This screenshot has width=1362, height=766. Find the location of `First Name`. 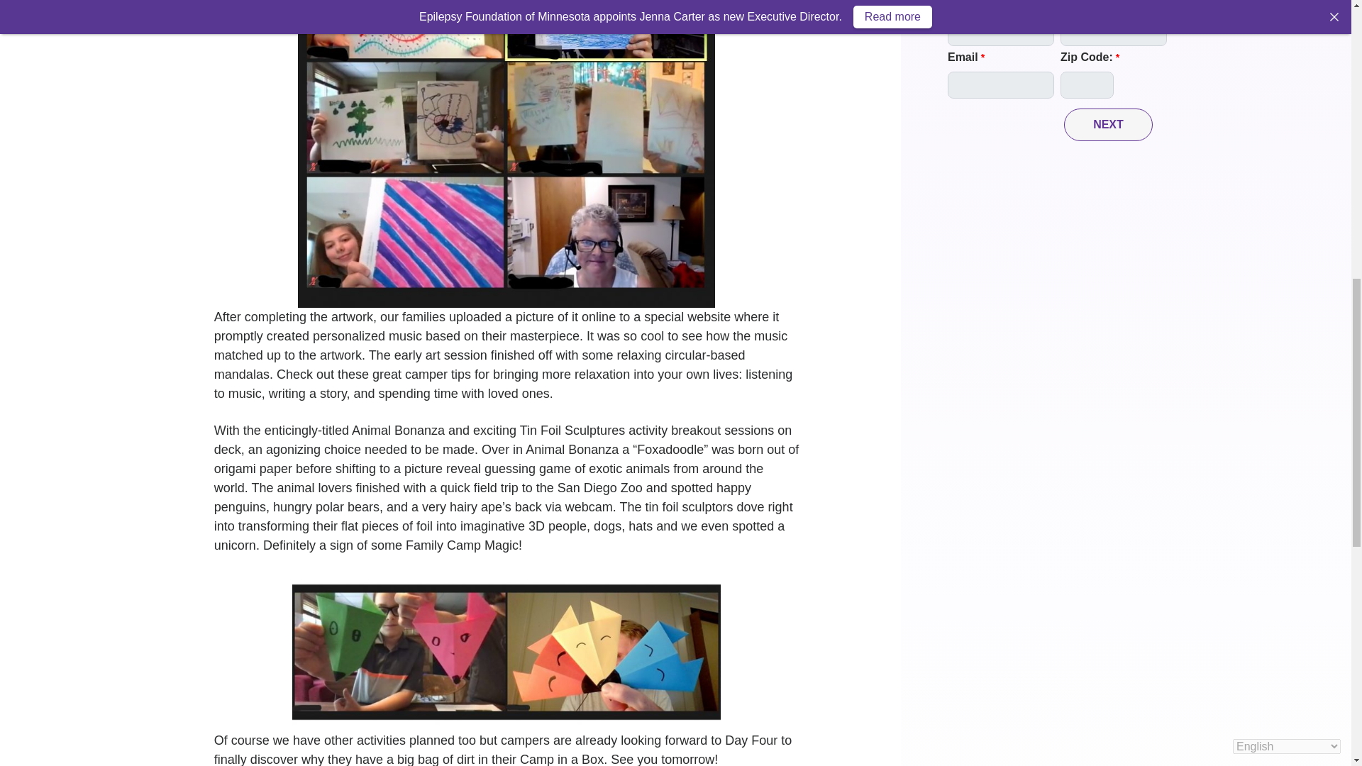

First Name is located at coordinates (1001, 33).